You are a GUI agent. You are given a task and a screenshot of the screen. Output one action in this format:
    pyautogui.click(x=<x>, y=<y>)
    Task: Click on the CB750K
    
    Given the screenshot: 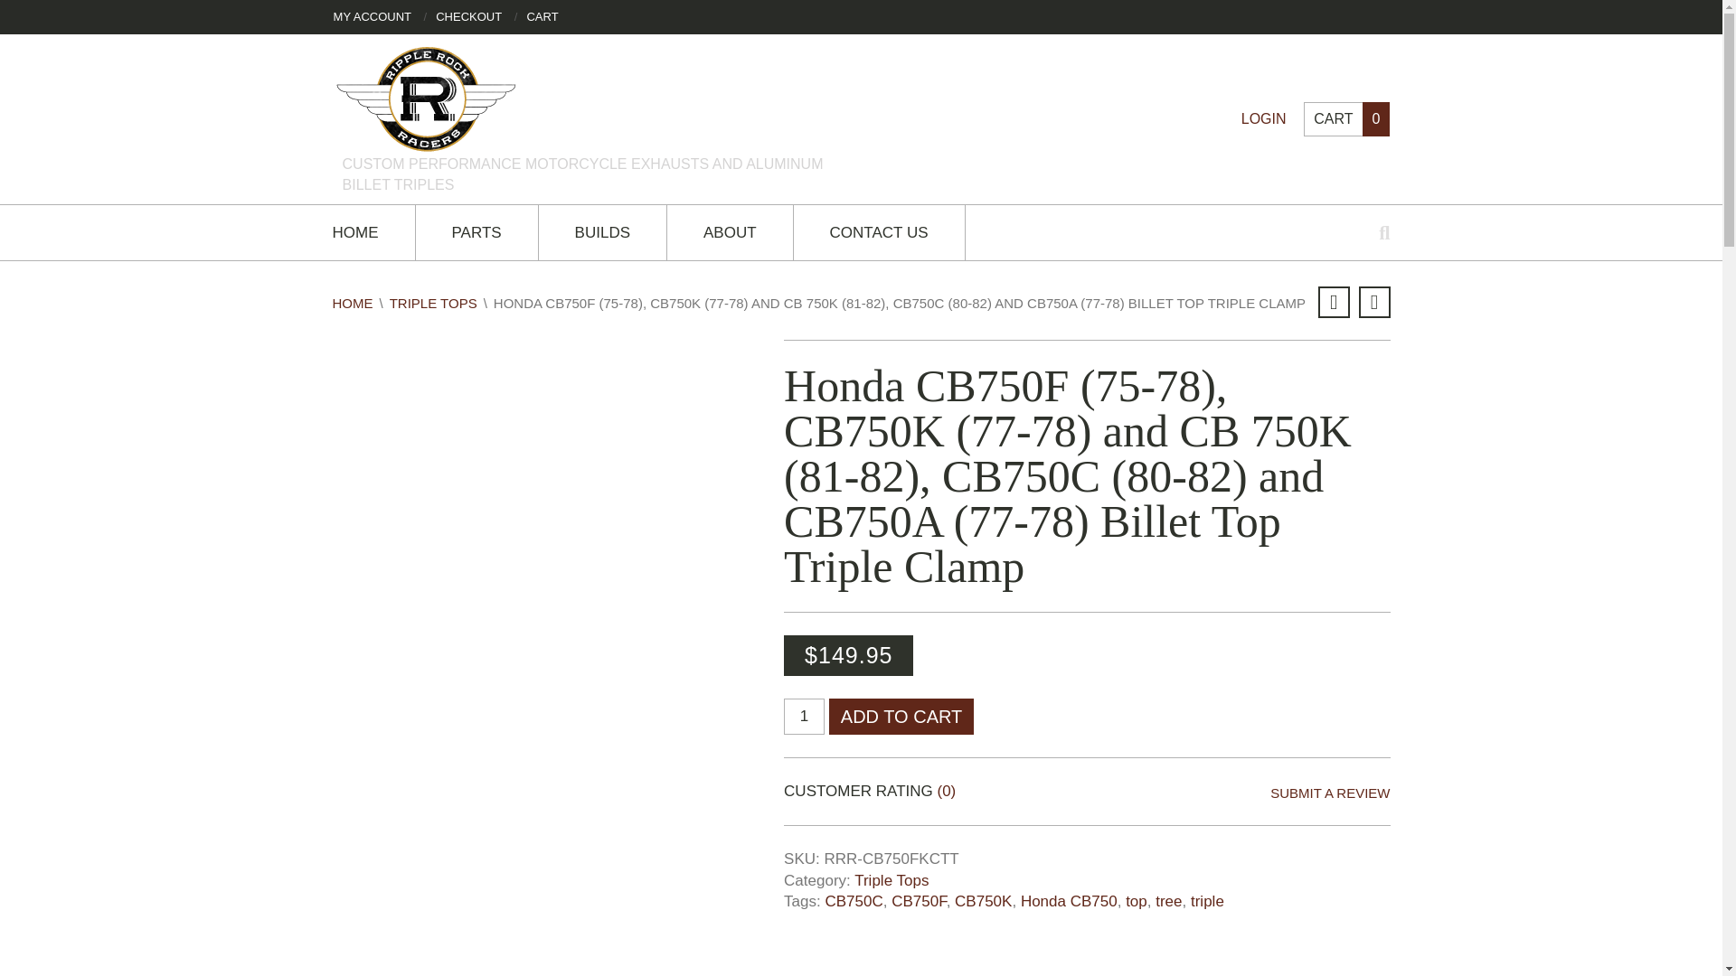 What is the action you would take?
    pyautogui.click(x=984, y=901)
    